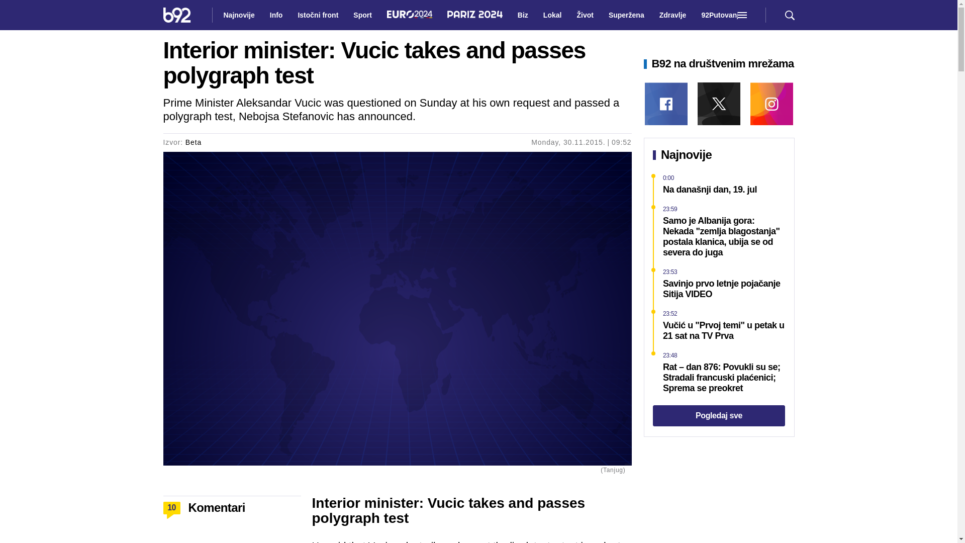 The image size is (965, 543). Describe the element at coordinates (523, 15) in the screenshot. I see `Biz` at that location.